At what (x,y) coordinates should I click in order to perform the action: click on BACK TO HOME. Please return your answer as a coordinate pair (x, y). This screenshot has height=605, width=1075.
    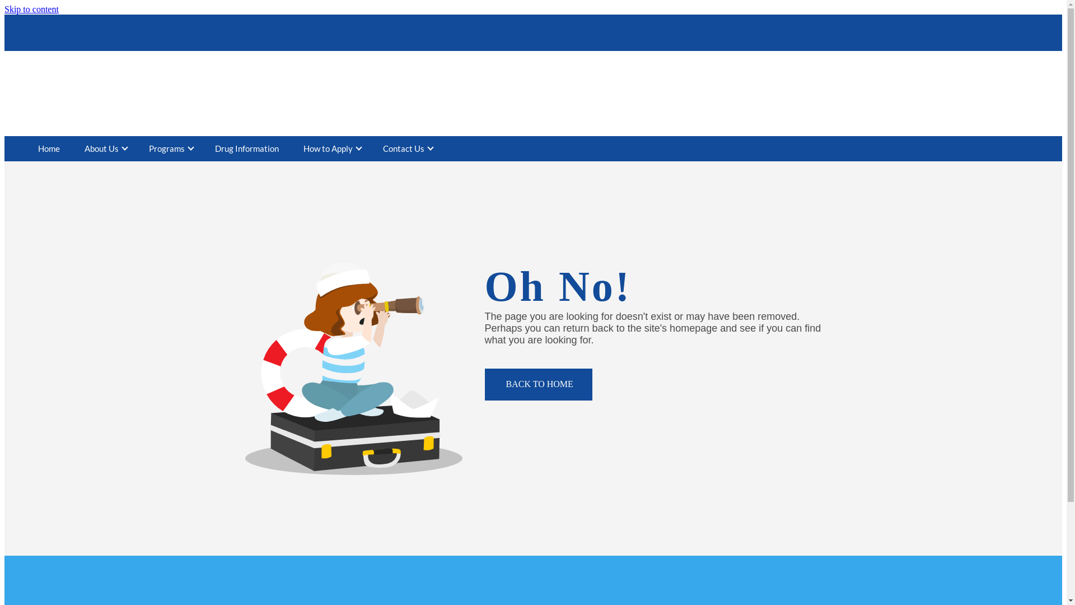
    Looking at the image, I should click on (539, 384).